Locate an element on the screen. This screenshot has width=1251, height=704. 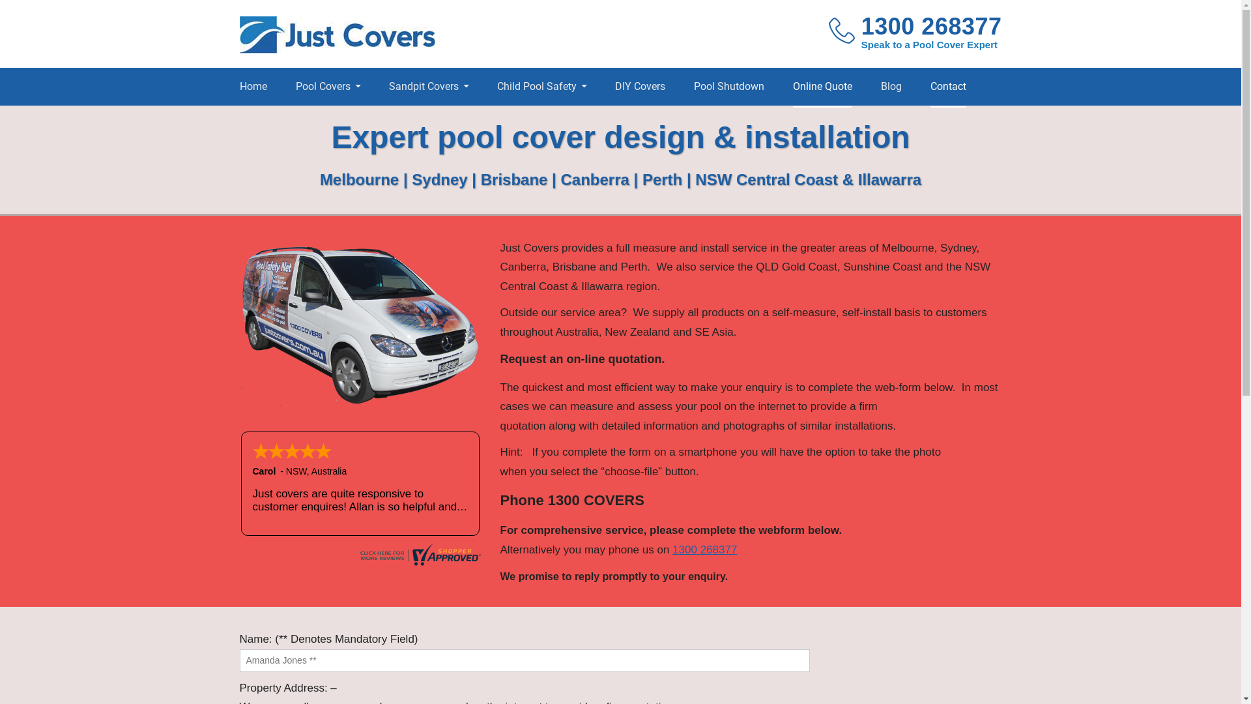
Blog is located at coordinates (891, 87).